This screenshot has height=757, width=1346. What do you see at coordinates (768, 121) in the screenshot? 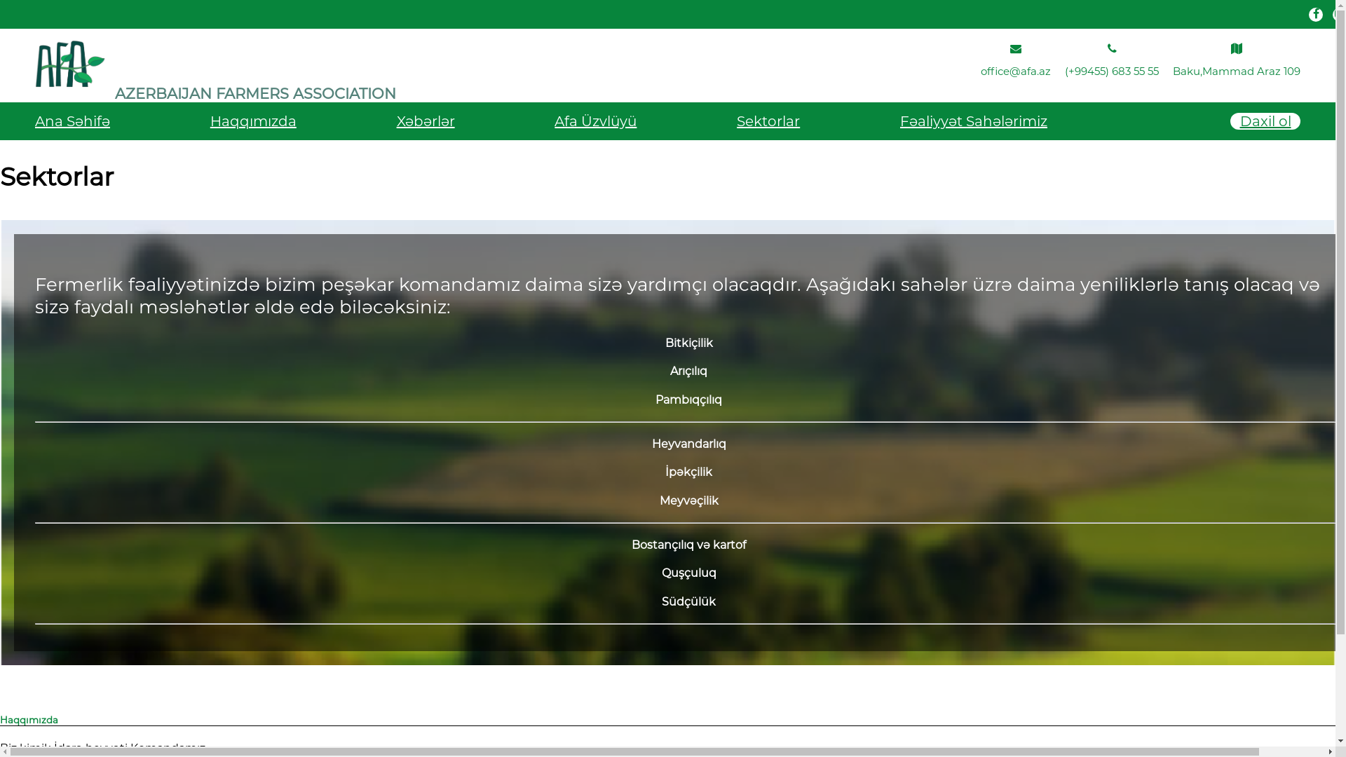
I see `Sektorlar` at bounding box center [768, 121].